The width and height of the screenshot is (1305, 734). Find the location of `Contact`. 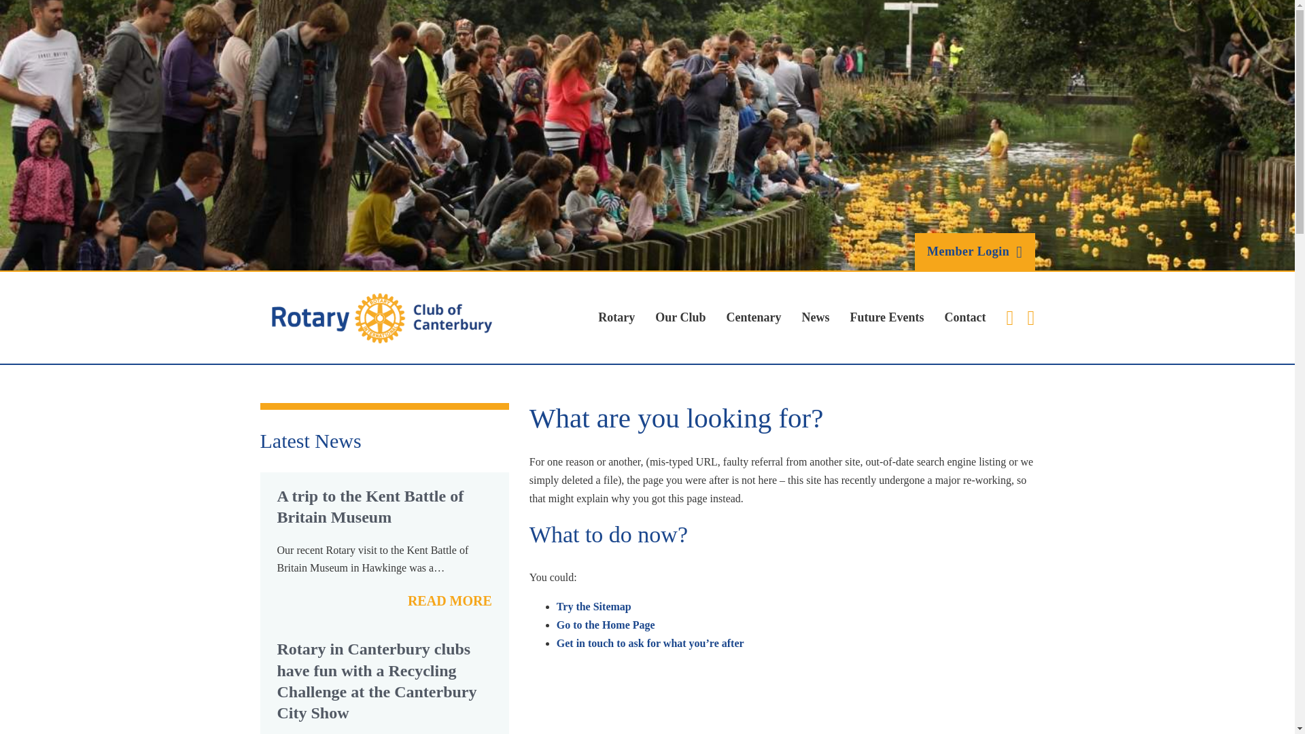

Contact is located at coordinates (650, 643).